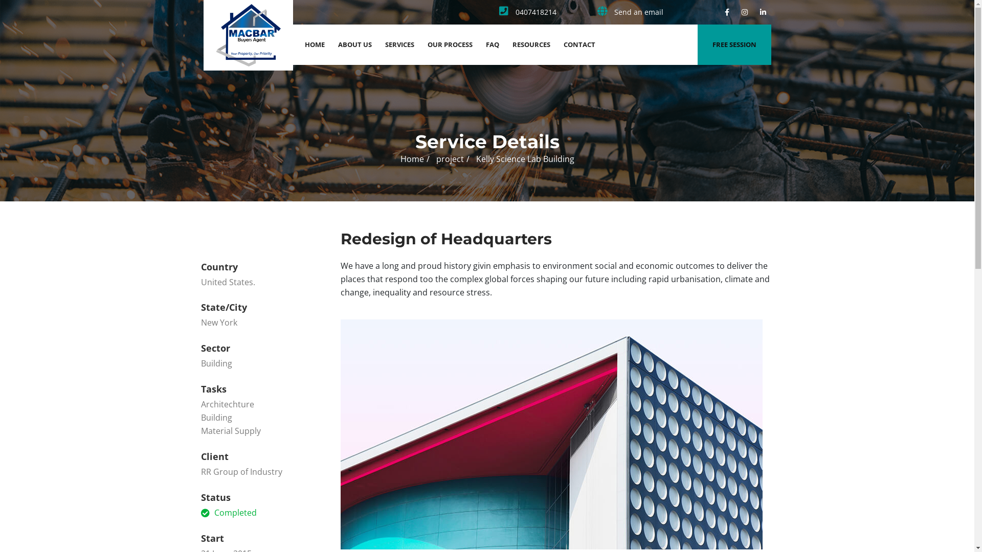 The height and width of the screenshot is (552, 982). What do you see at coordinates (400, 44) in the screenshot?
I see `SERVICES` at bounding box center [400, 44].